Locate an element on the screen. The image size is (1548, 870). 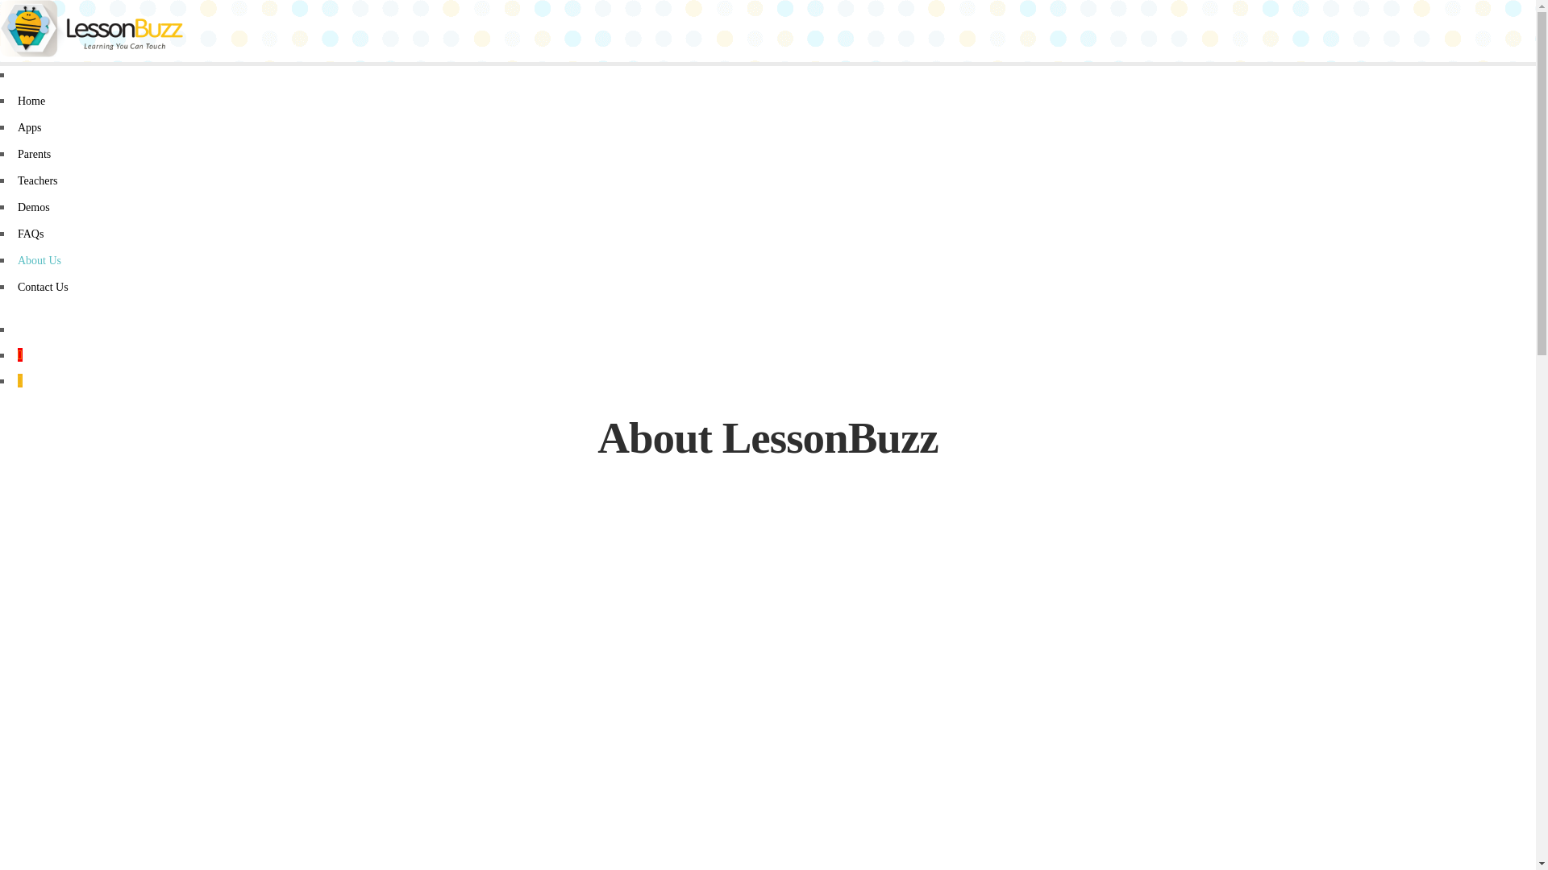
About Us is located at coordinates (40, 261).